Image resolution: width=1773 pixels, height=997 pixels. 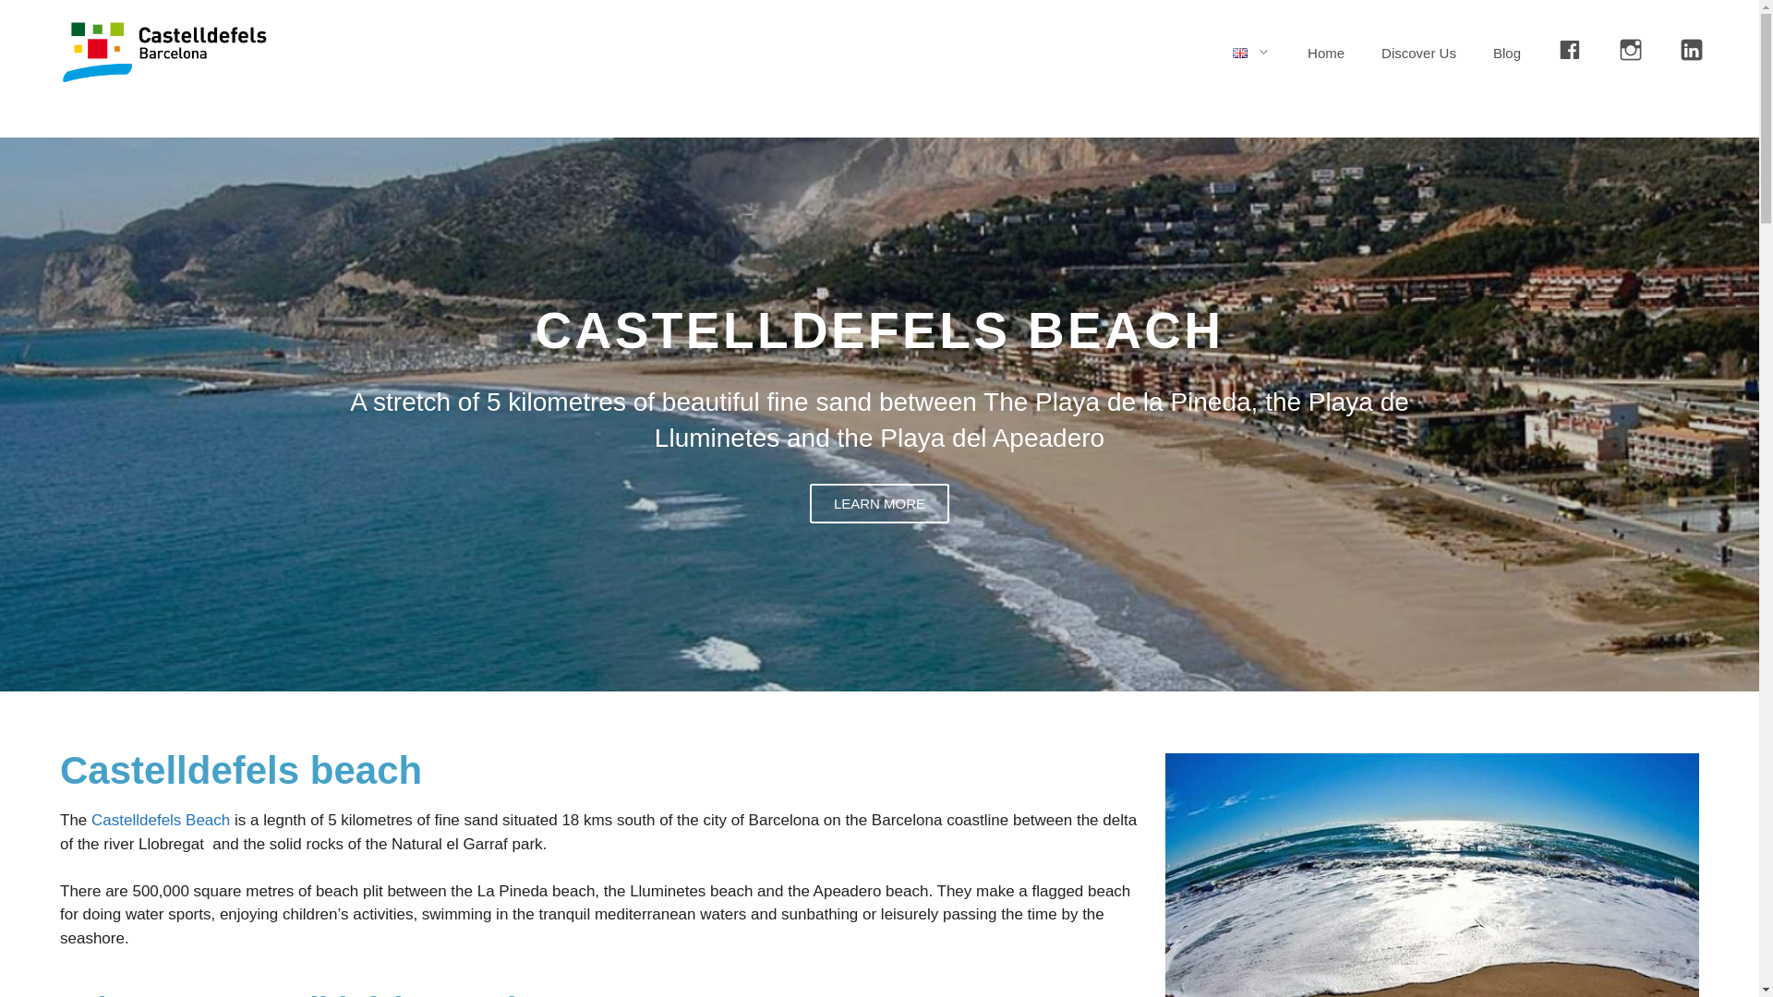 What do you see at coordinates (1631, 54) in the screenshot?
I see `Instagram` at bounding box center [1631, 54].